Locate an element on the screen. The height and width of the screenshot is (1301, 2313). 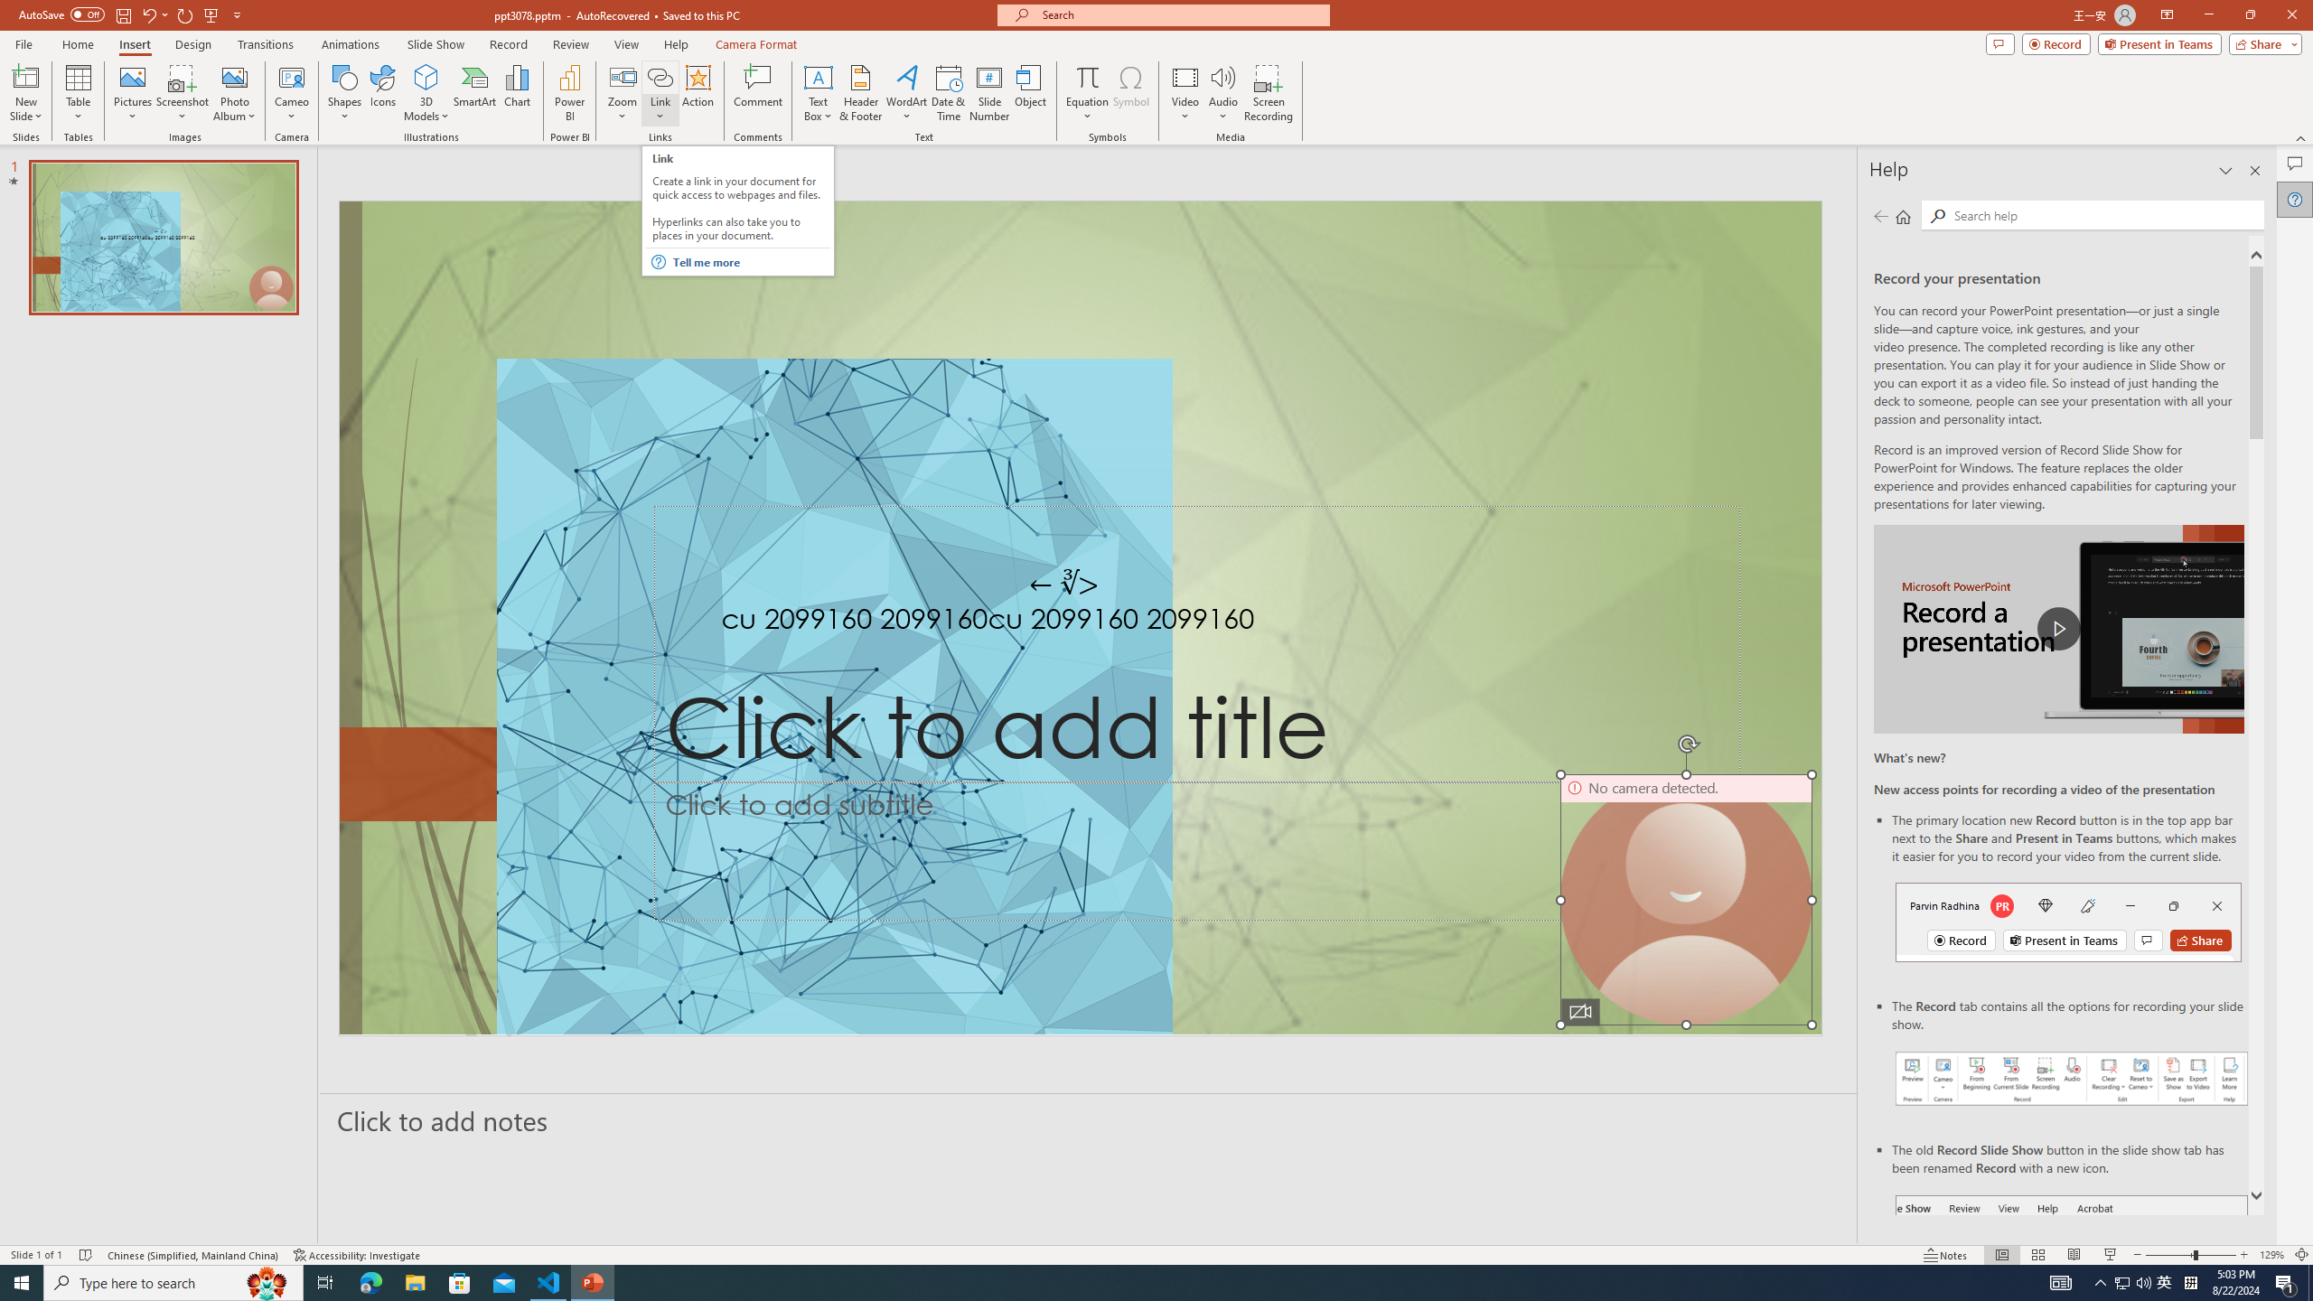
Zoom is located at coordinates (2191, 1255).